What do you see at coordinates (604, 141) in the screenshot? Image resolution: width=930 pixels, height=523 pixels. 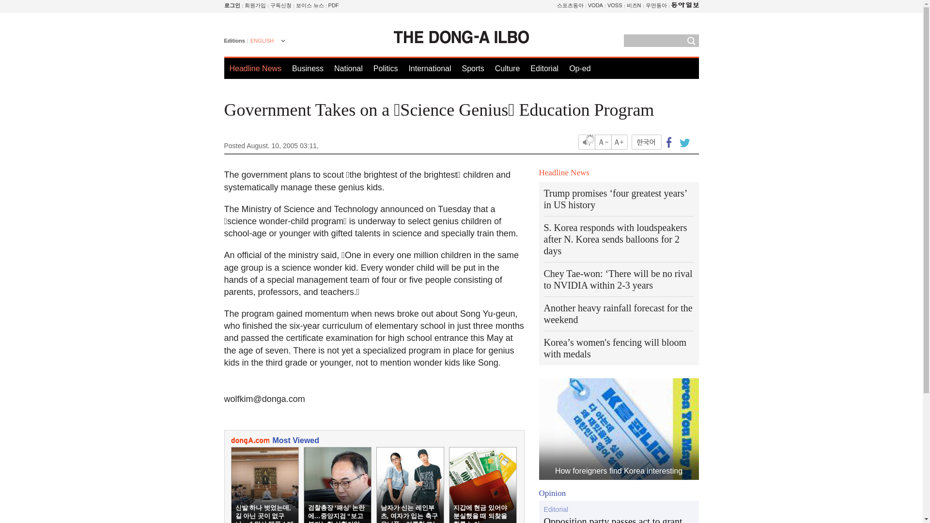 I see `Font size down` at bounding box center [604, 141].